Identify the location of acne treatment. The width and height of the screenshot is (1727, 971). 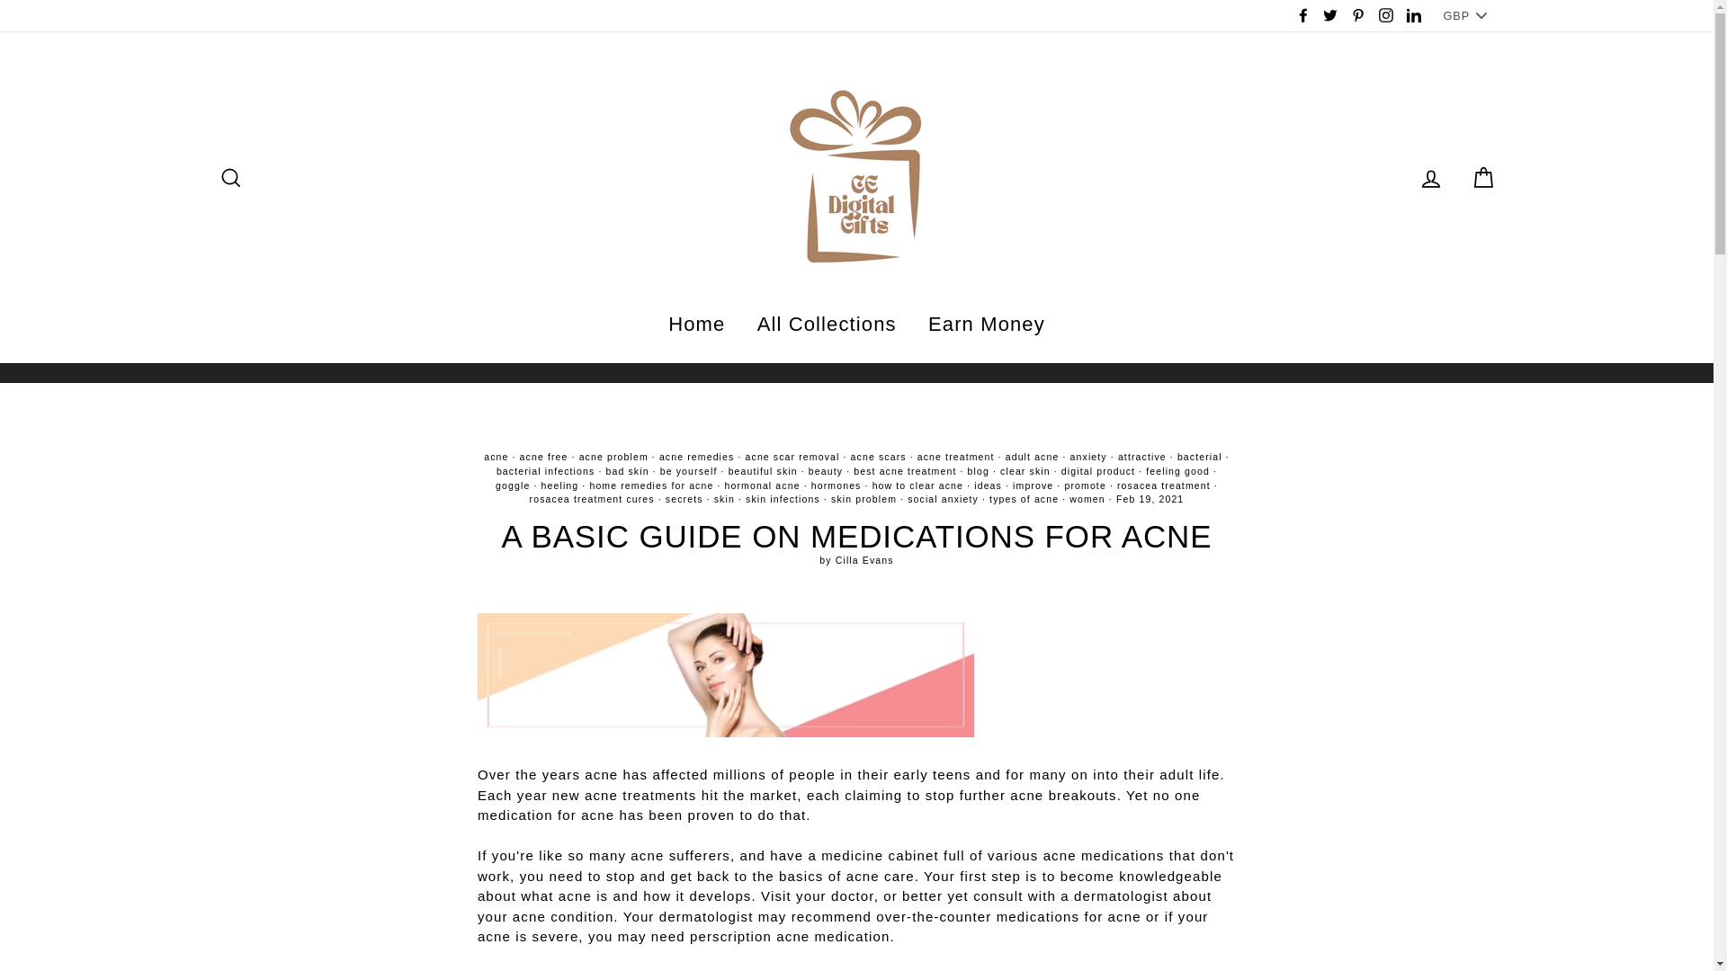
(955, 457).